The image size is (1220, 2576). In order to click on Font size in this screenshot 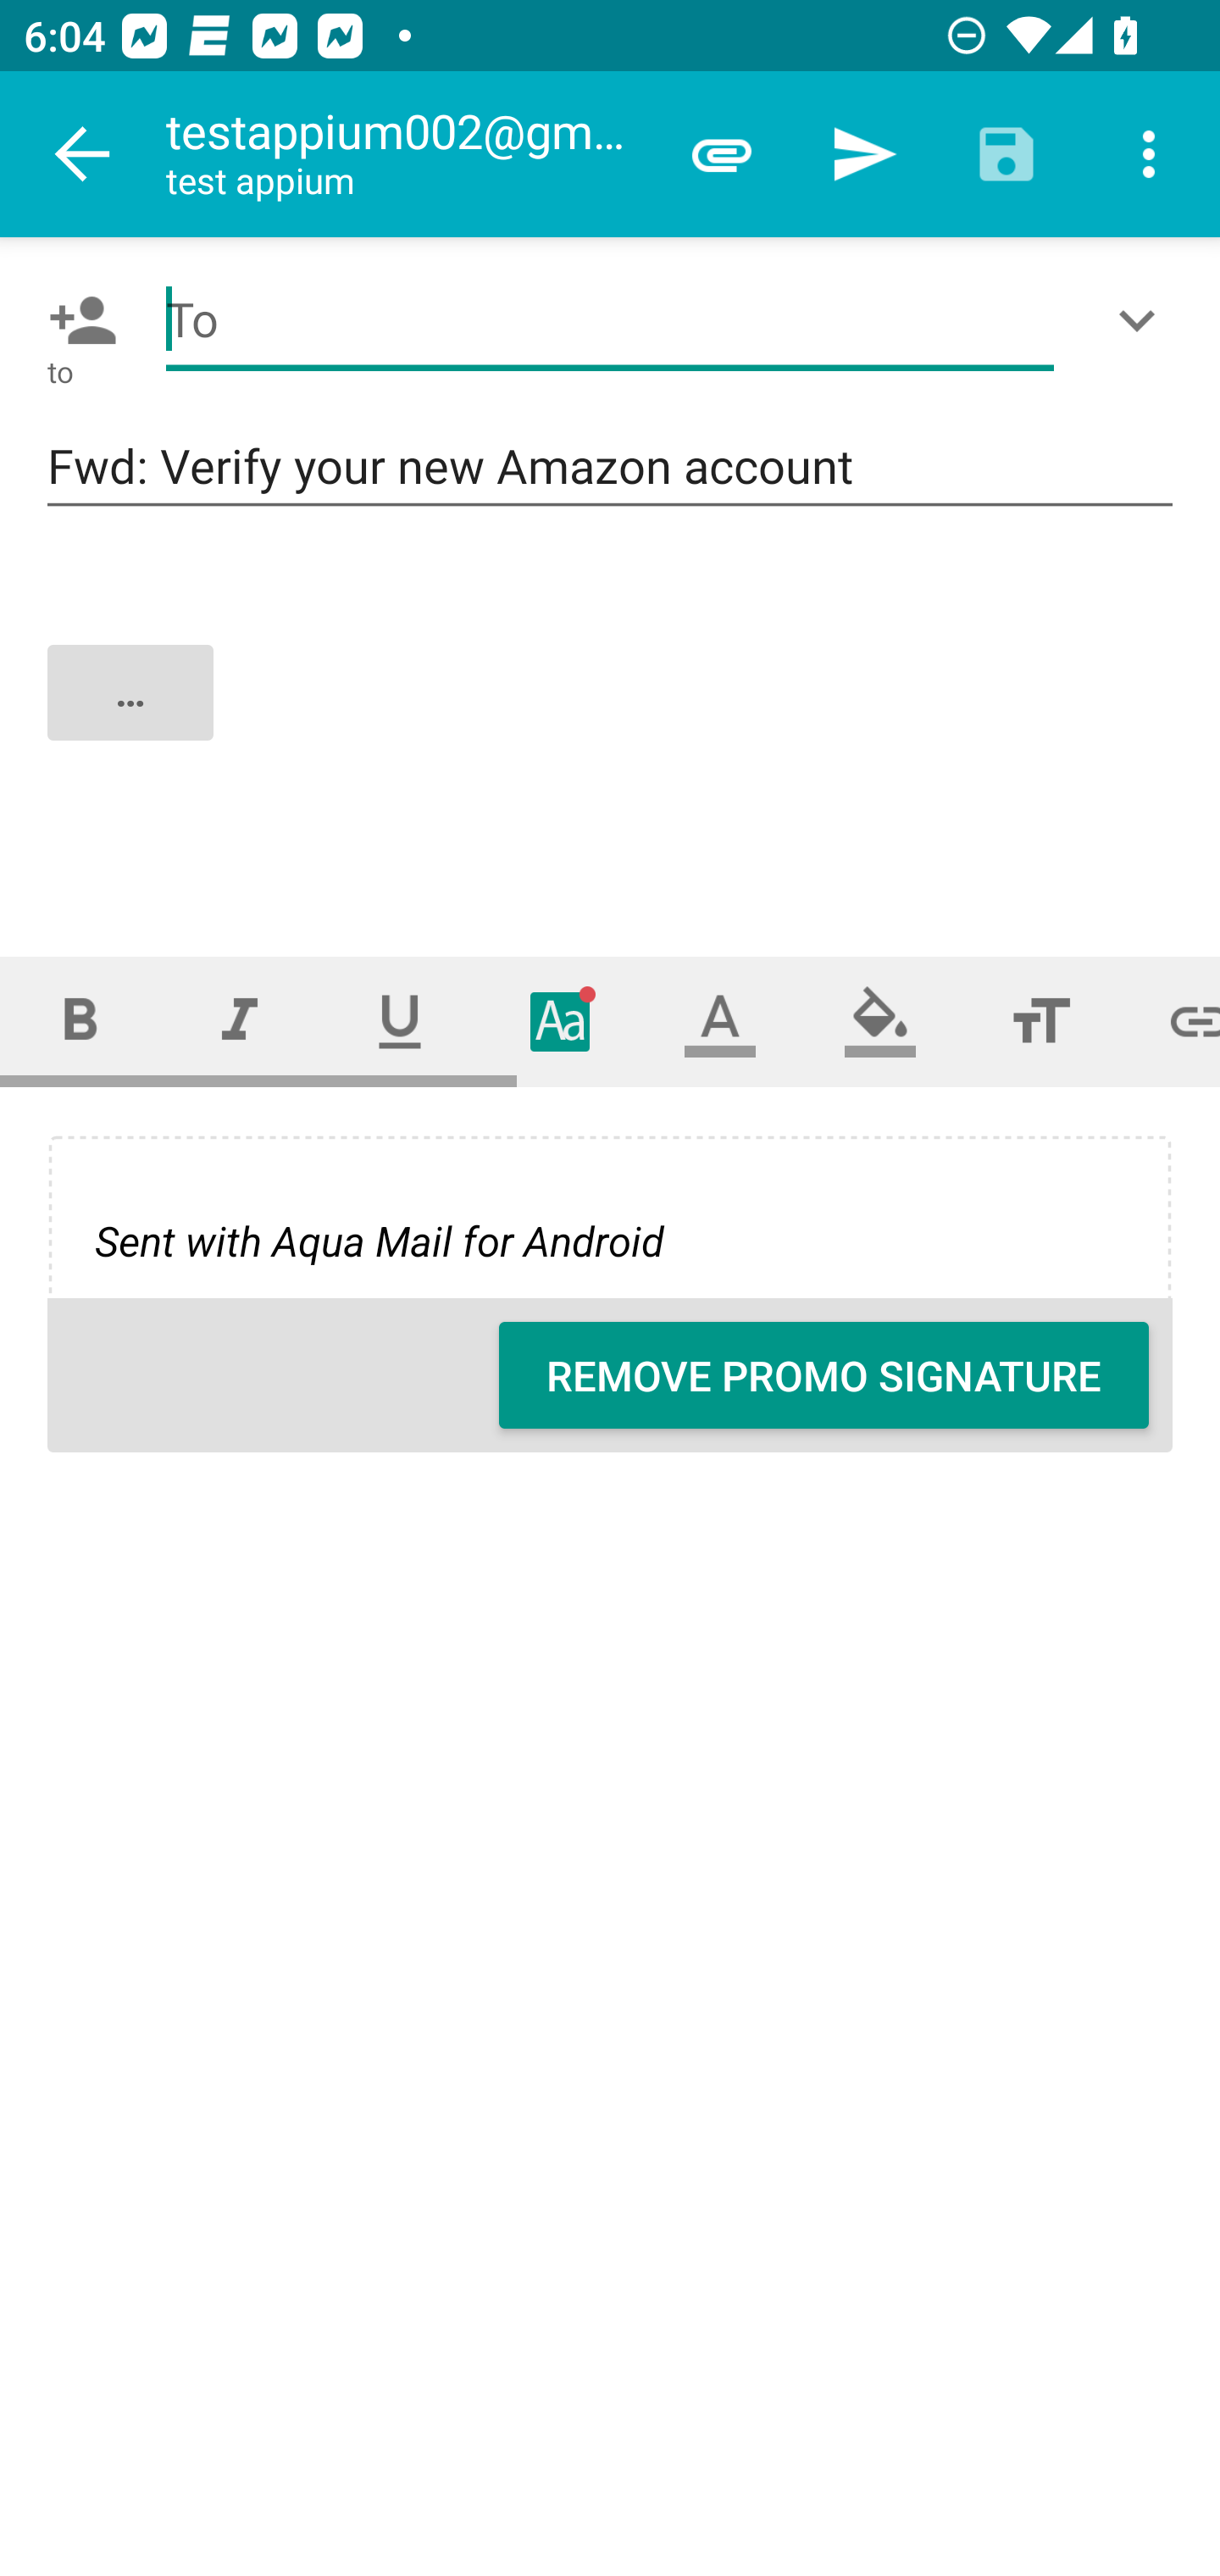, I will do `click(1040, 1020)`.